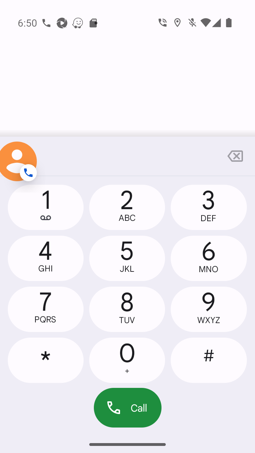 The image size is (255, 453). What do you see at coordinates (127, 309) in the screenshot?
I see `8,TUV 8 TUV` at bounding box center [127, 309].